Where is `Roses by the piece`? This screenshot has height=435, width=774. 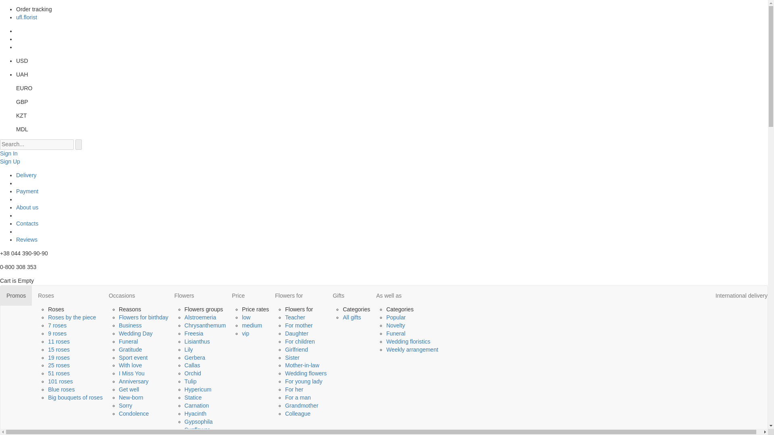
Roses by the piece is located at coordinates (72, 317).